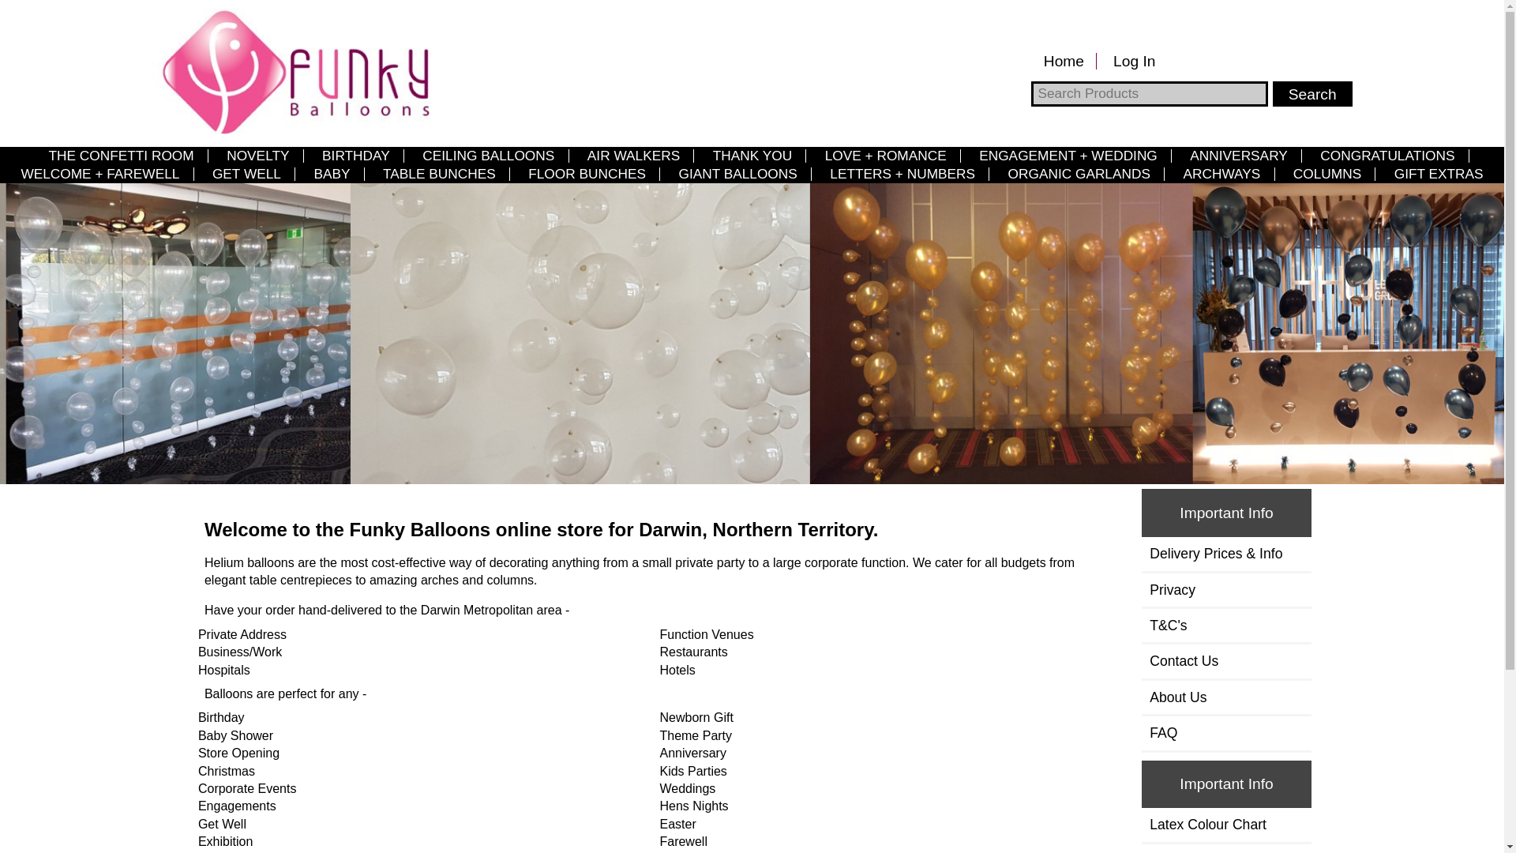 This screenshot has height=853, width=1516. What do you see at coordinates (1227, 590) in the screenshot?
I see `Privacy` at bounding box center [1227, 590].